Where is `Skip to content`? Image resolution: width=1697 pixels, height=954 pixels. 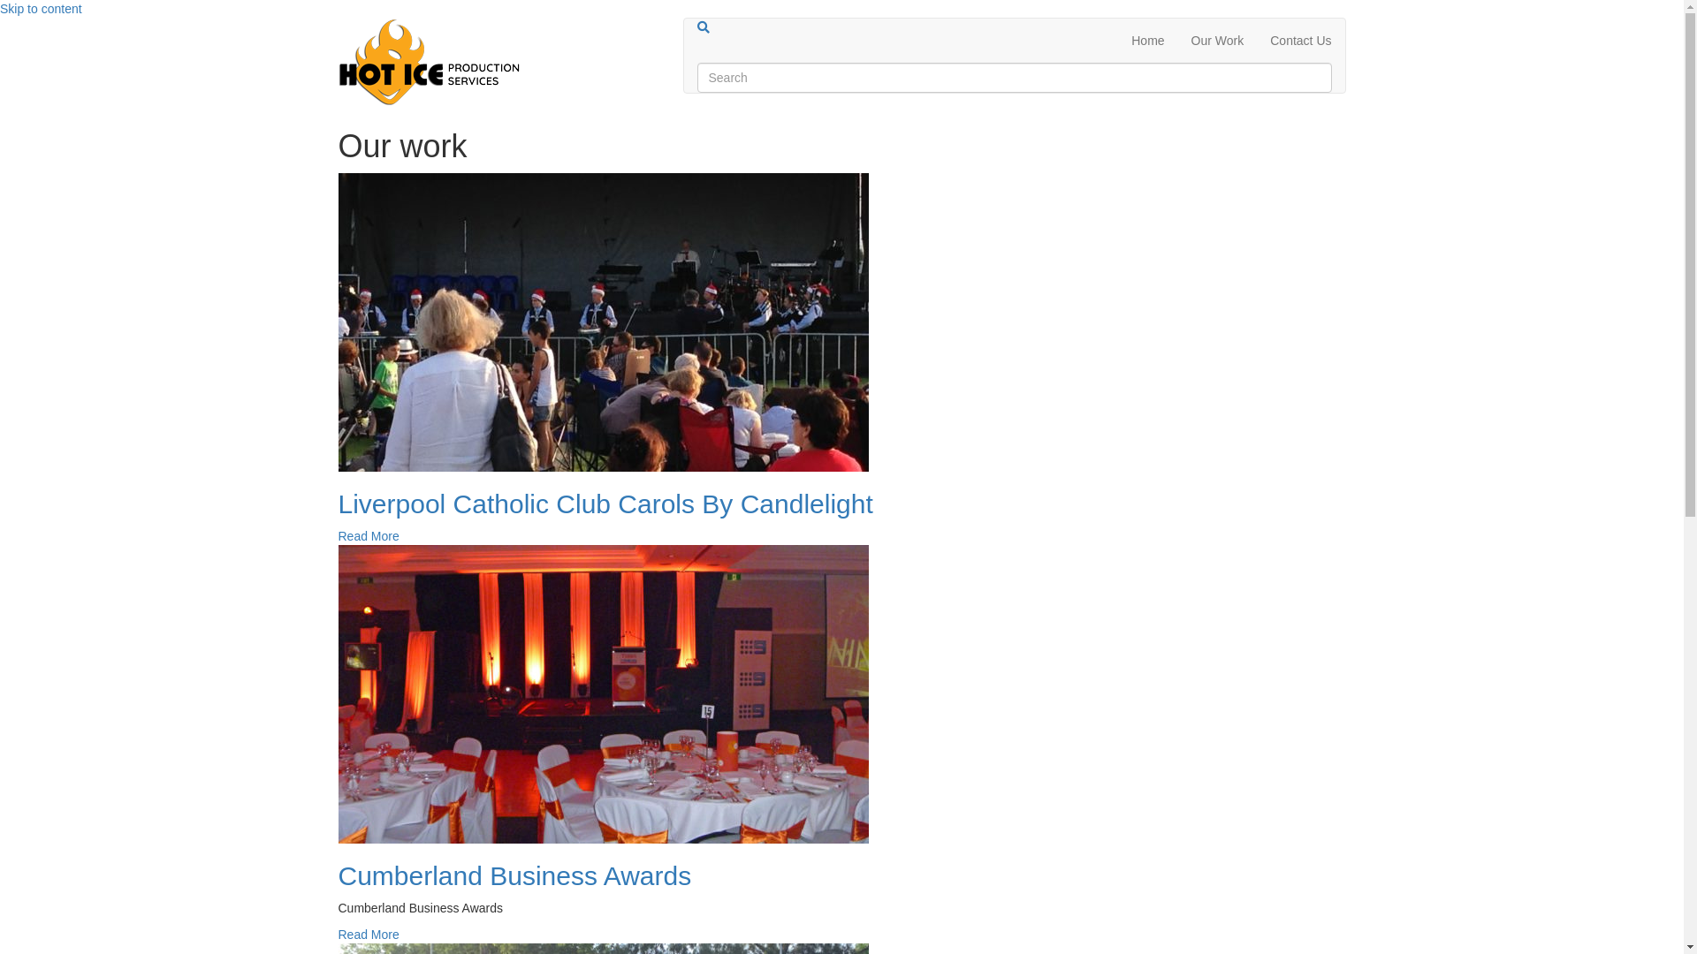
Skip to content is located at coordinates (41, 9).